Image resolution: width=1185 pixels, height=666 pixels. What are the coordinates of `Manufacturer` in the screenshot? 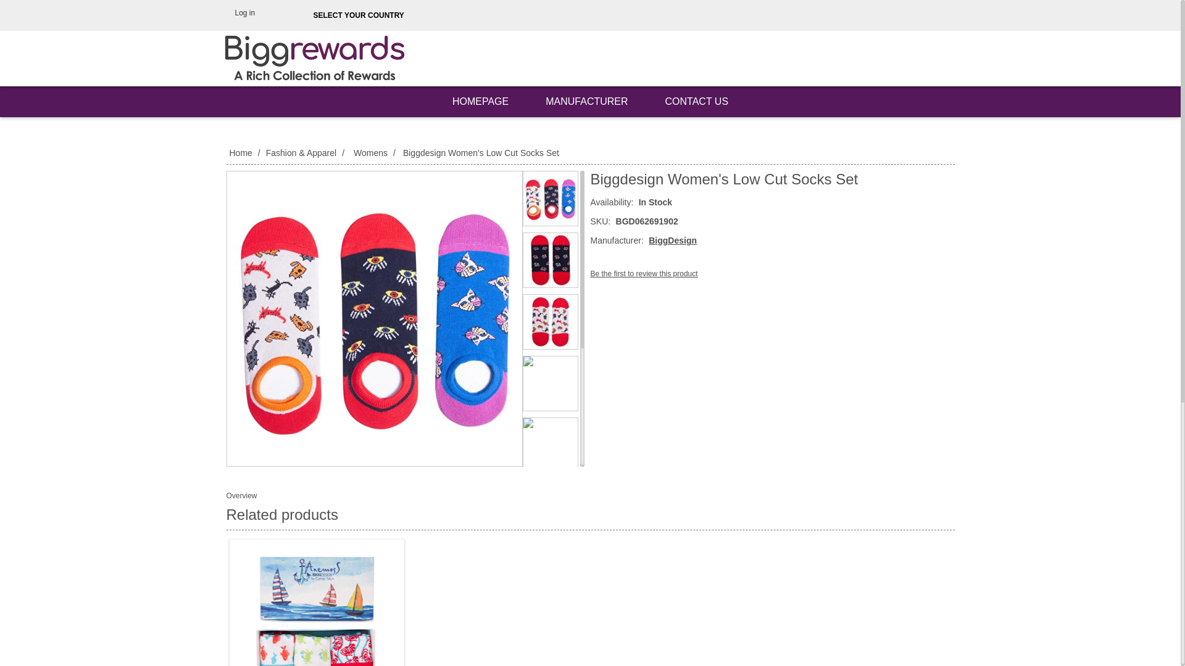 It's located at (586, 102).